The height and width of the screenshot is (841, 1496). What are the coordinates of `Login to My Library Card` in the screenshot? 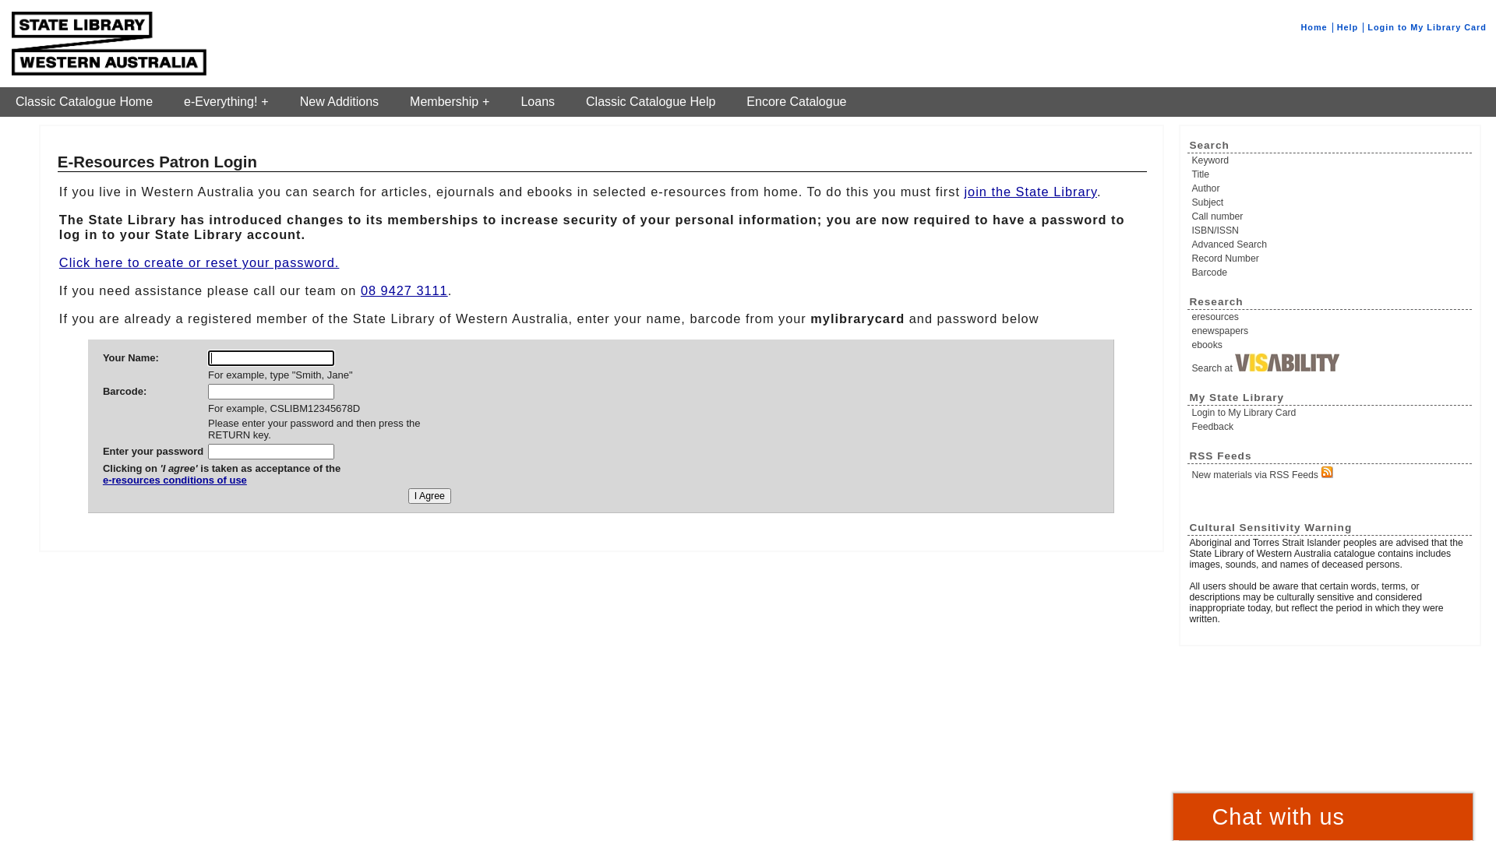 It's located at (1427, 27).